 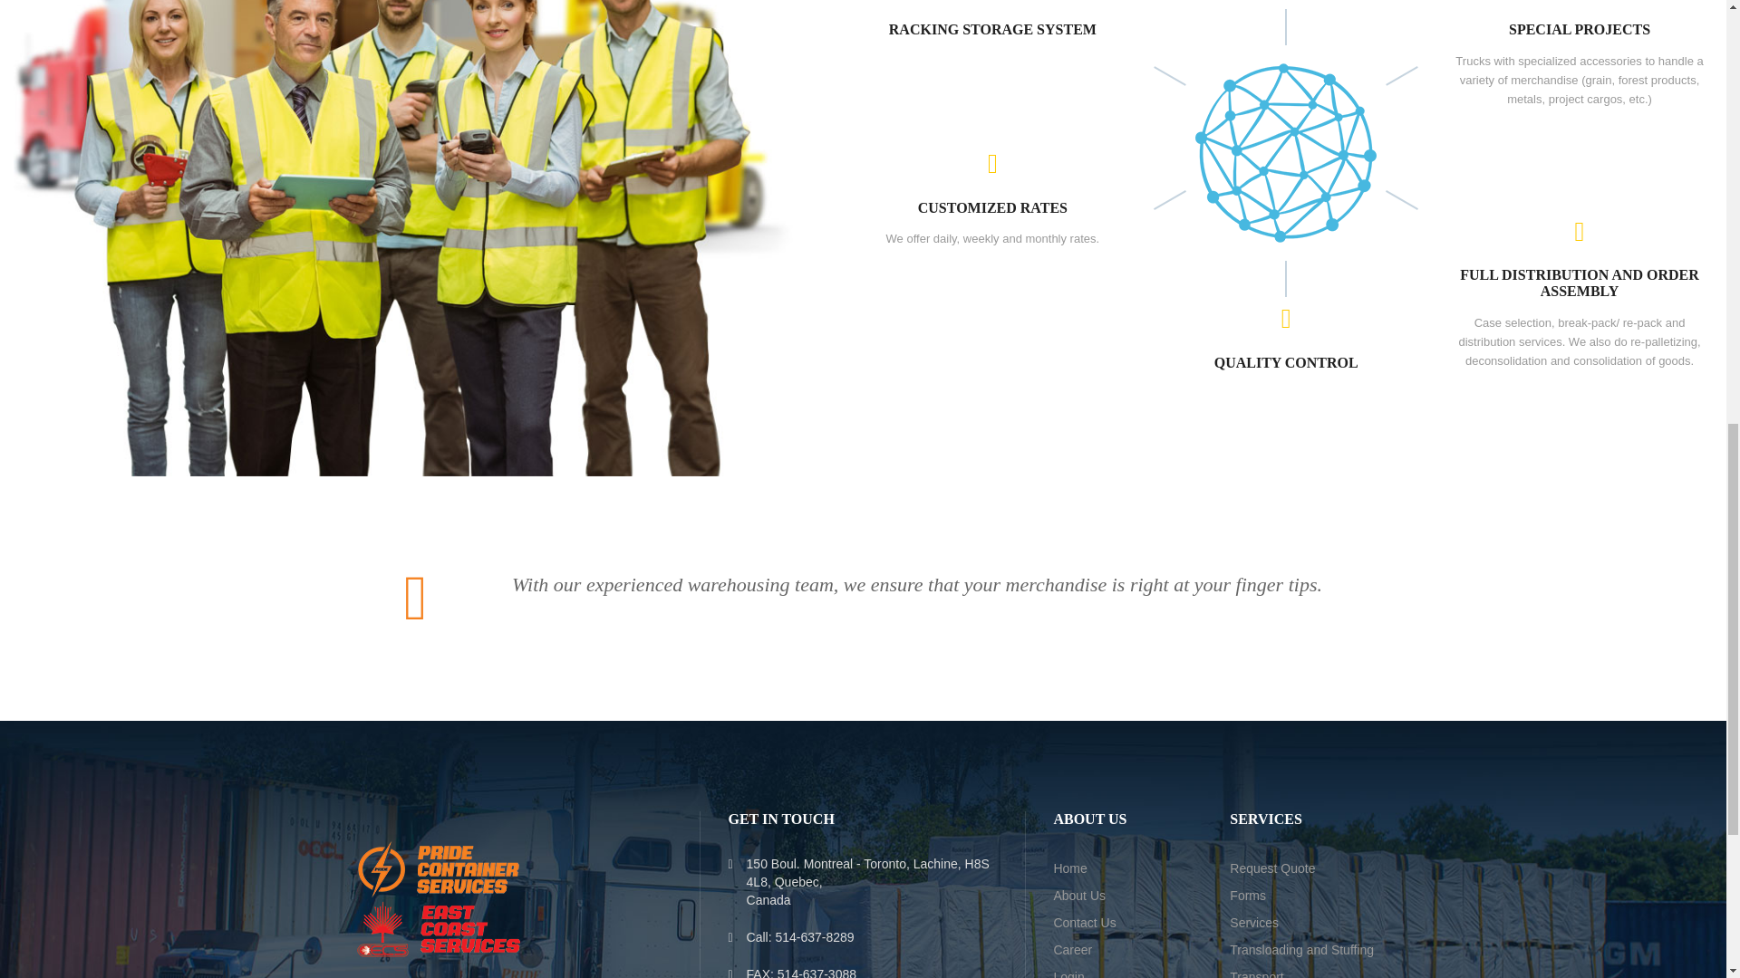 What do you see at coordinates (1301, 950) in the screenshot?
I see `Transloading and Stuffing` at bounding box center [1301, 950].